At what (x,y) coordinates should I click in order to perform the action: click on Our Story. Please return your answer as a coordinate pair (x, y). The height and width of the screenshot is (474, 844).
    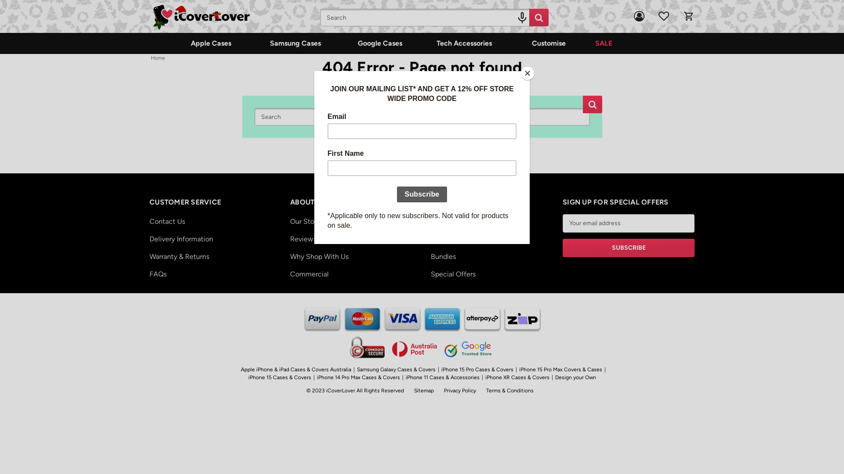
    Looking at the image, I should click on (352, 221).